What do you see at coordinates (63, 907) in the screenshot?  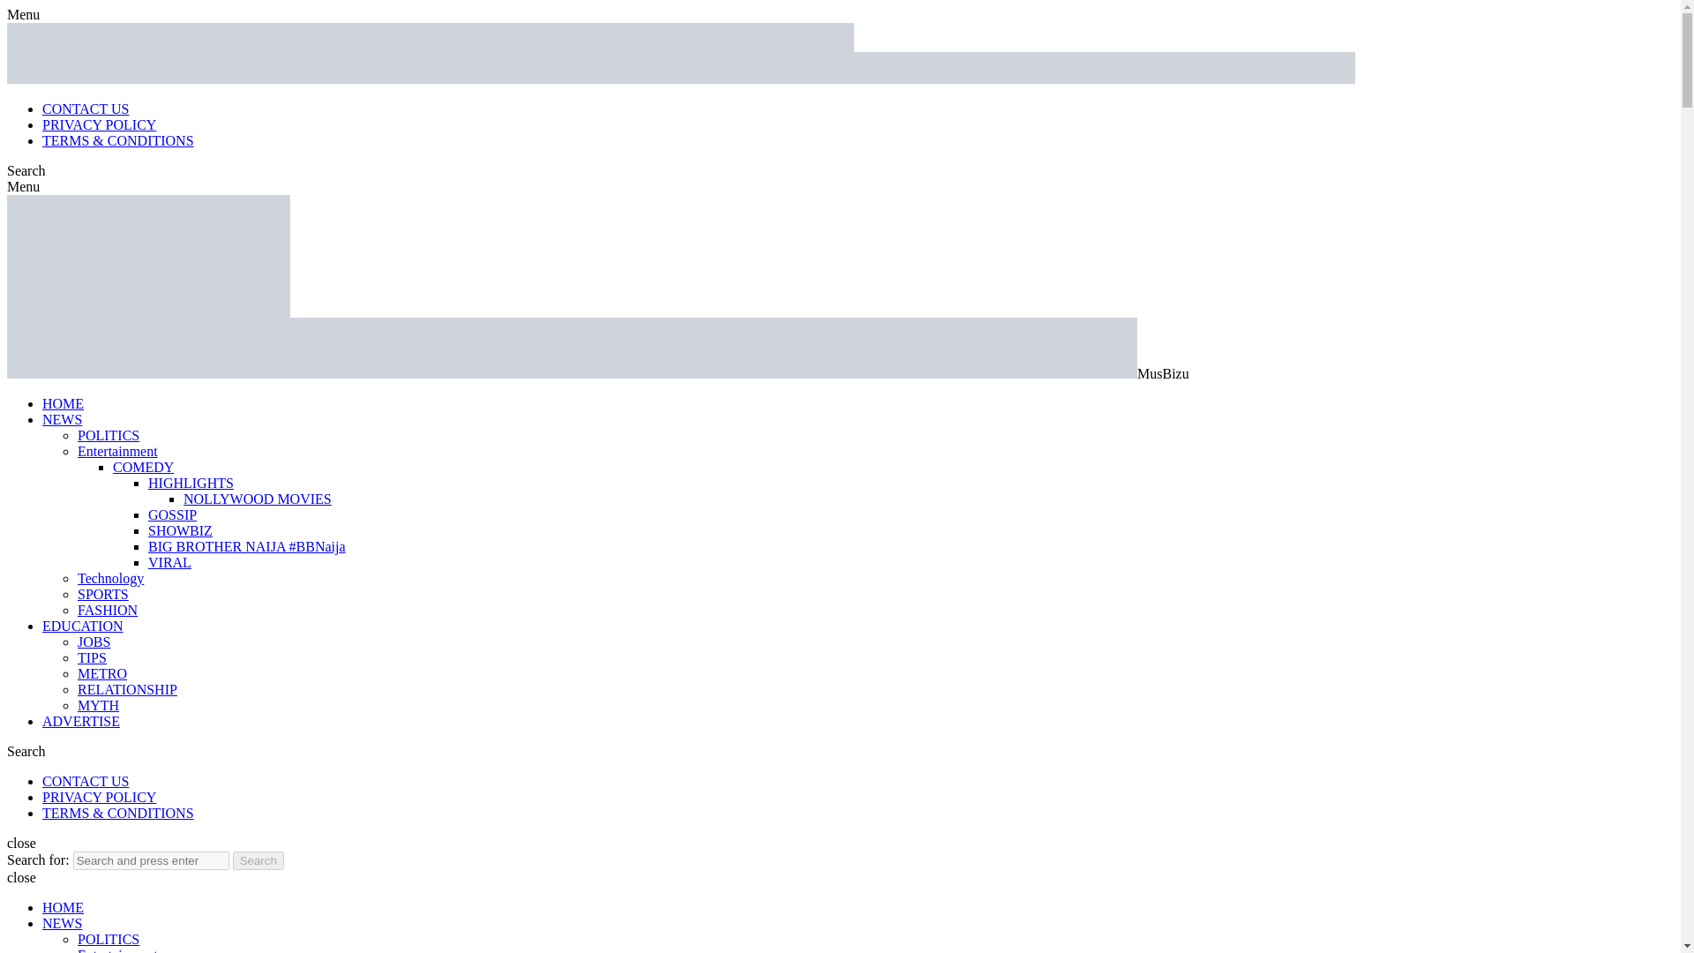 I see `HOME` at bounding box center [63, 907].